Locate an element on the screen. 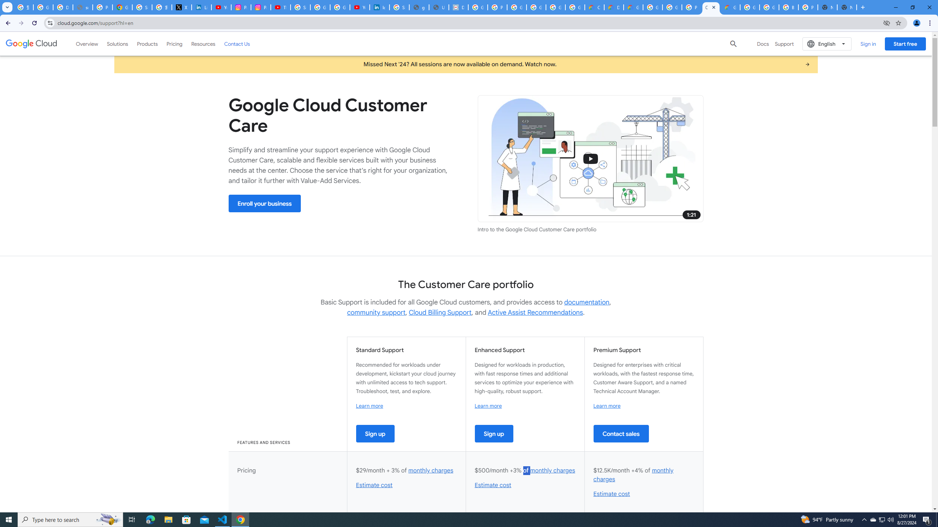 Image resolution: width=938 pixels, height=527 pixels. support.google.com - Network error is located at coordinates (82, 7).